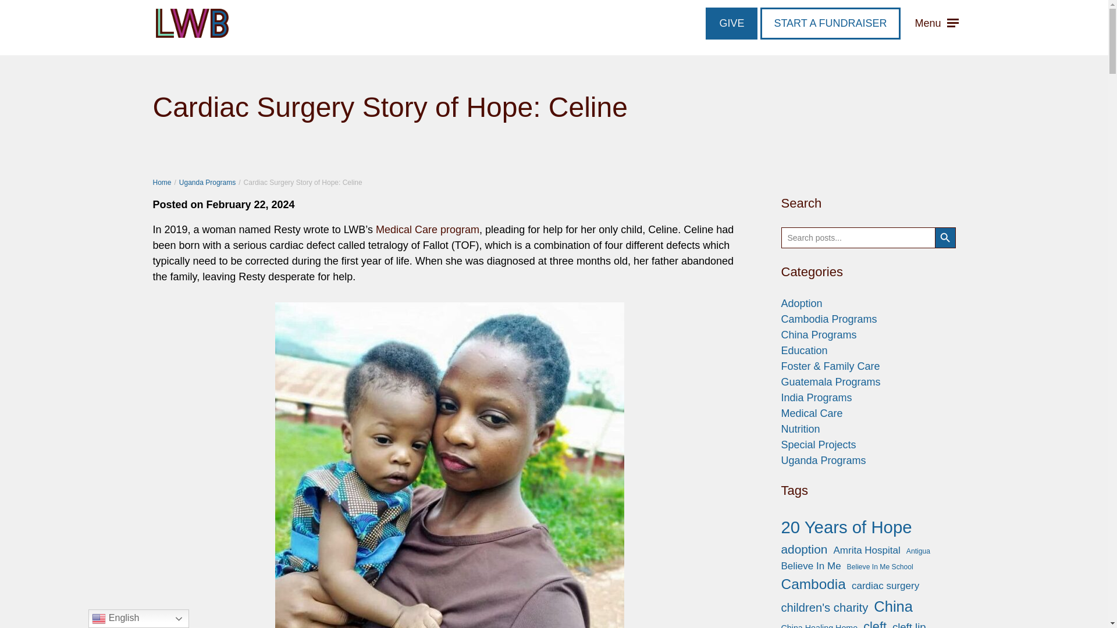 The height and width of the screenshot is (628, 1117). Describe the element at coordinates (880, 566) in the screenshot. I see `Believe In Me School` at that location.